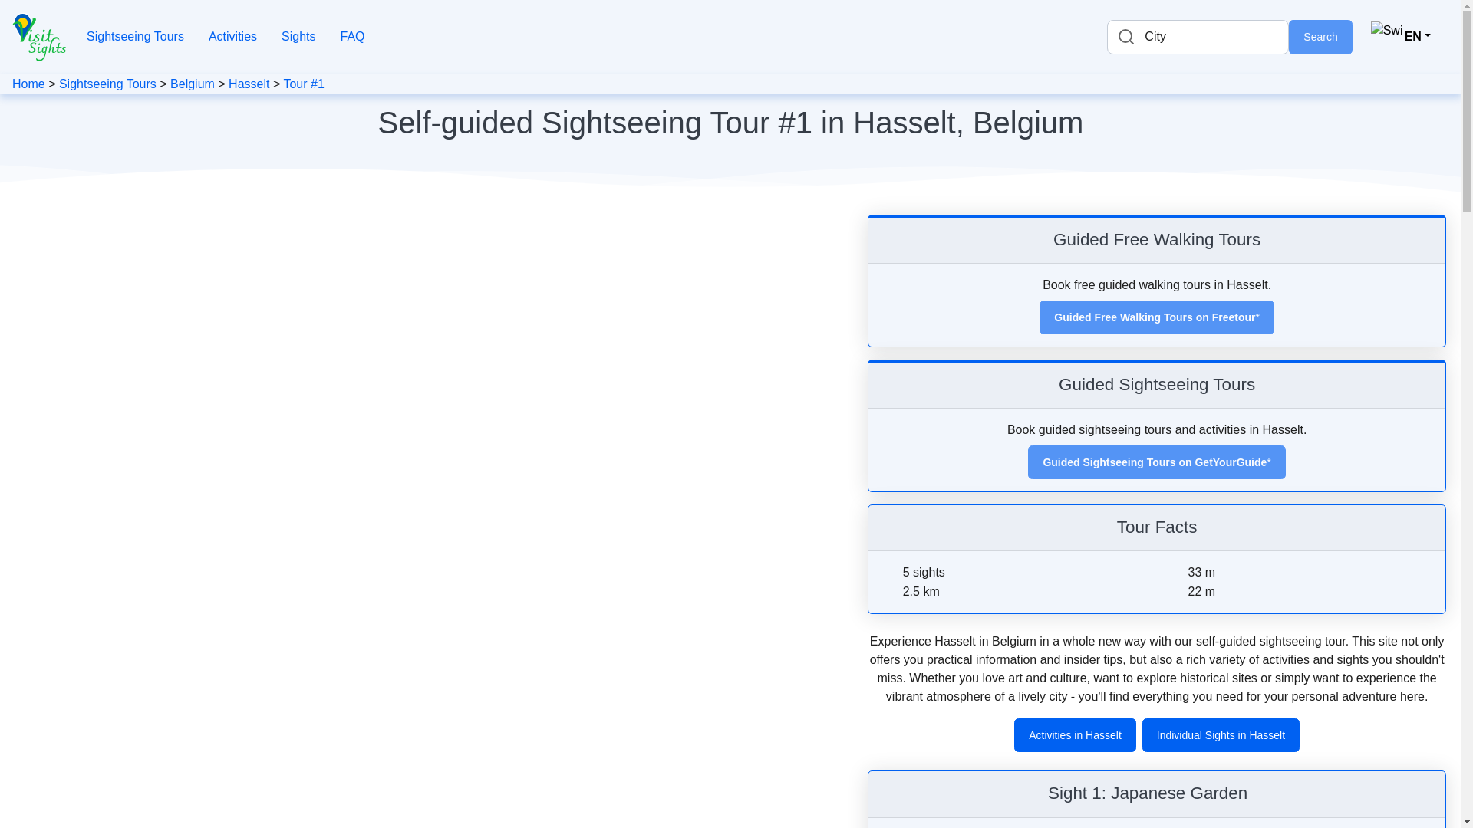 The image size is (1473, 828). I want to click on Individual Sights in Hasselt, so click(1221, 734).